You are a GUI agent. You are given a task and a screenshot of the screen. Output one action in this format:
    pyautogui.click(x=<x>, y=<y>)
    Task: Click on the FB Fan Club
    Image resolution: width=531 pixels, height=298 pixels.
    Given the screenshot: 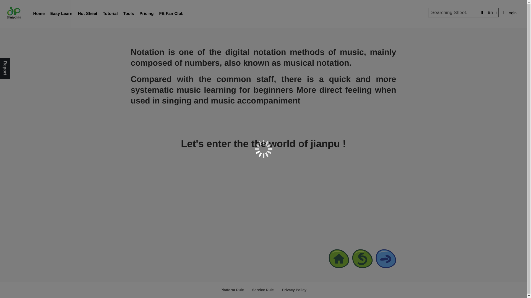 What is the action you would take?
    pyautogui.click(x=171, y=14)
    